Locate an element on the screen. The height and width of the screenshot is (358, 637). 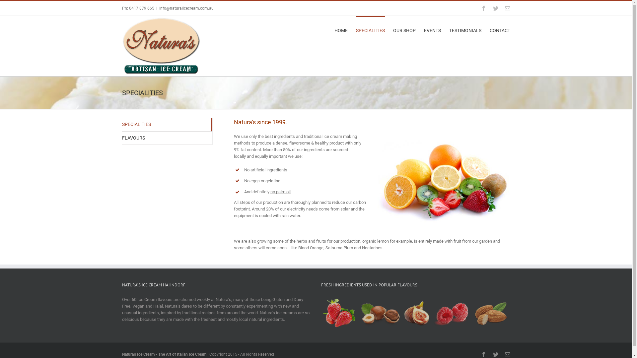
SPECIALITIES is located at coordinates (167, 125).